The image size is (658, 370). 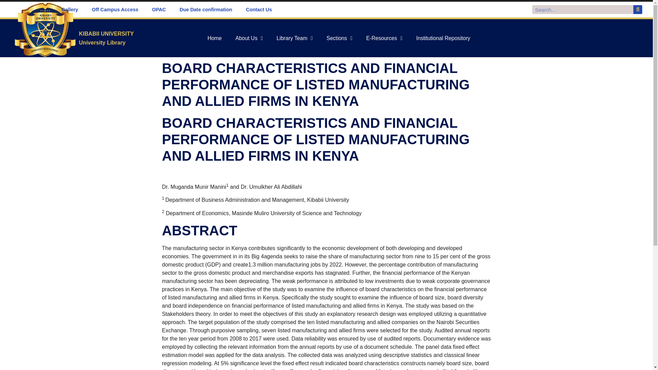 What do you see at coordinates (339, 38) in the screenshot?
I see `Sections` at bounding box center [339, 38].